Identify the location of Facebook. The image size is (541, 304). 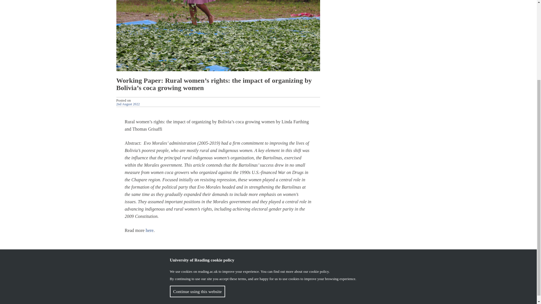
(130, 260).